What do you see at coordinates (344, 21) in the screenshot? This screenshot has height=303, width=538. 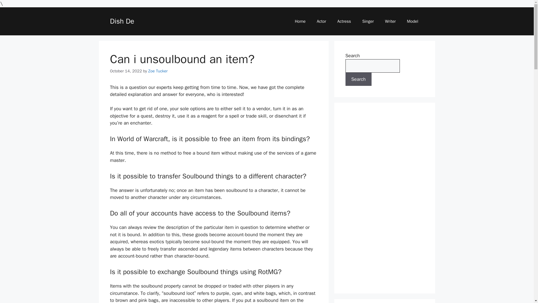 I see `Actress` at bounding box center [344, 21].